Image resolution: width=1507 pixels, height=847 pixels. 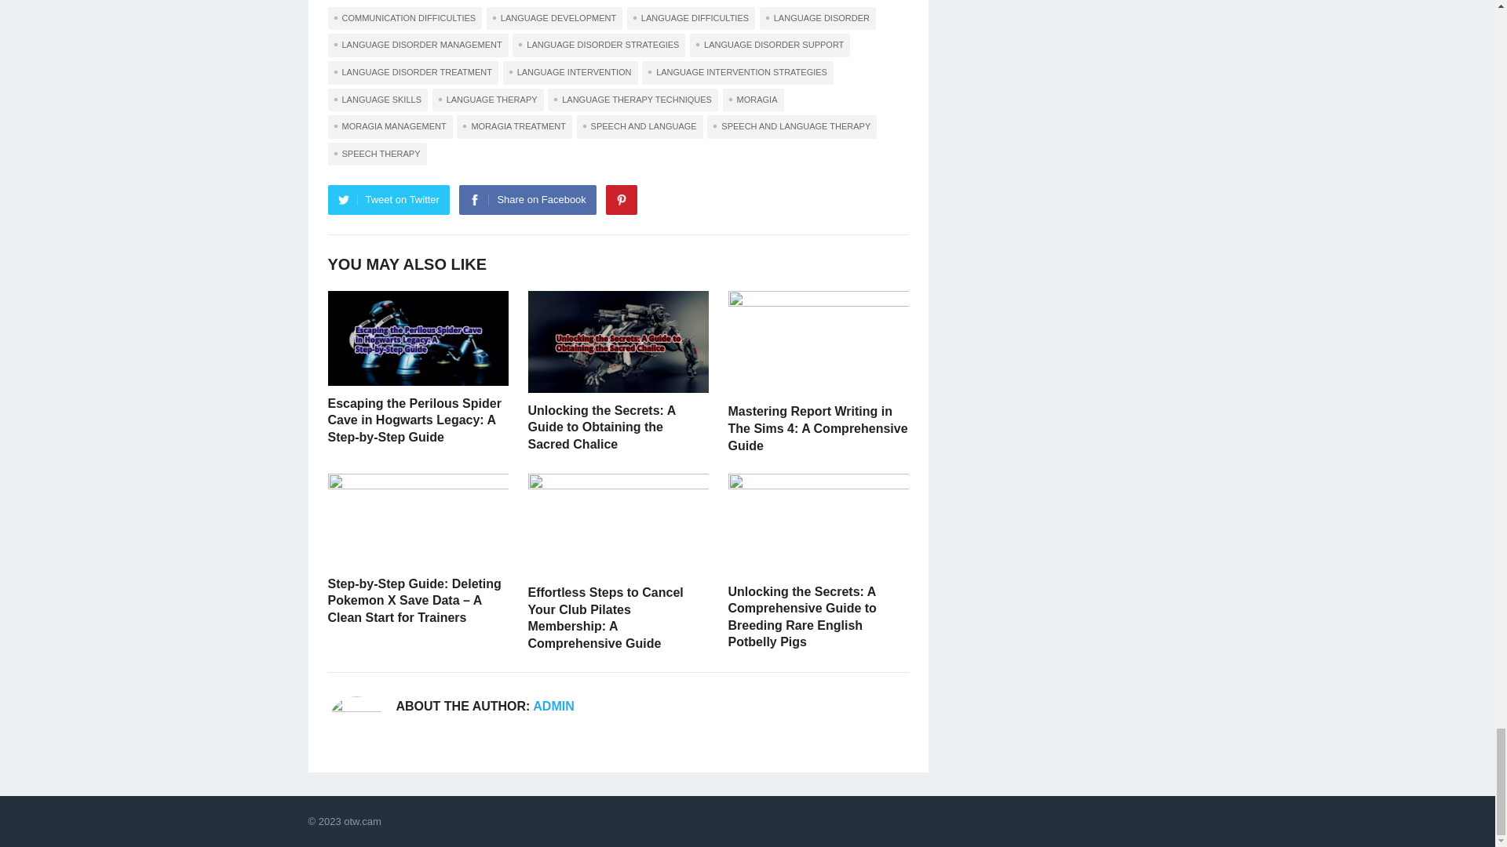 What do you see at coordinates (691, 18) in the screenshot?
I see `LANGUAGE DIFFICULTIES` at bounding box center [691, 18].